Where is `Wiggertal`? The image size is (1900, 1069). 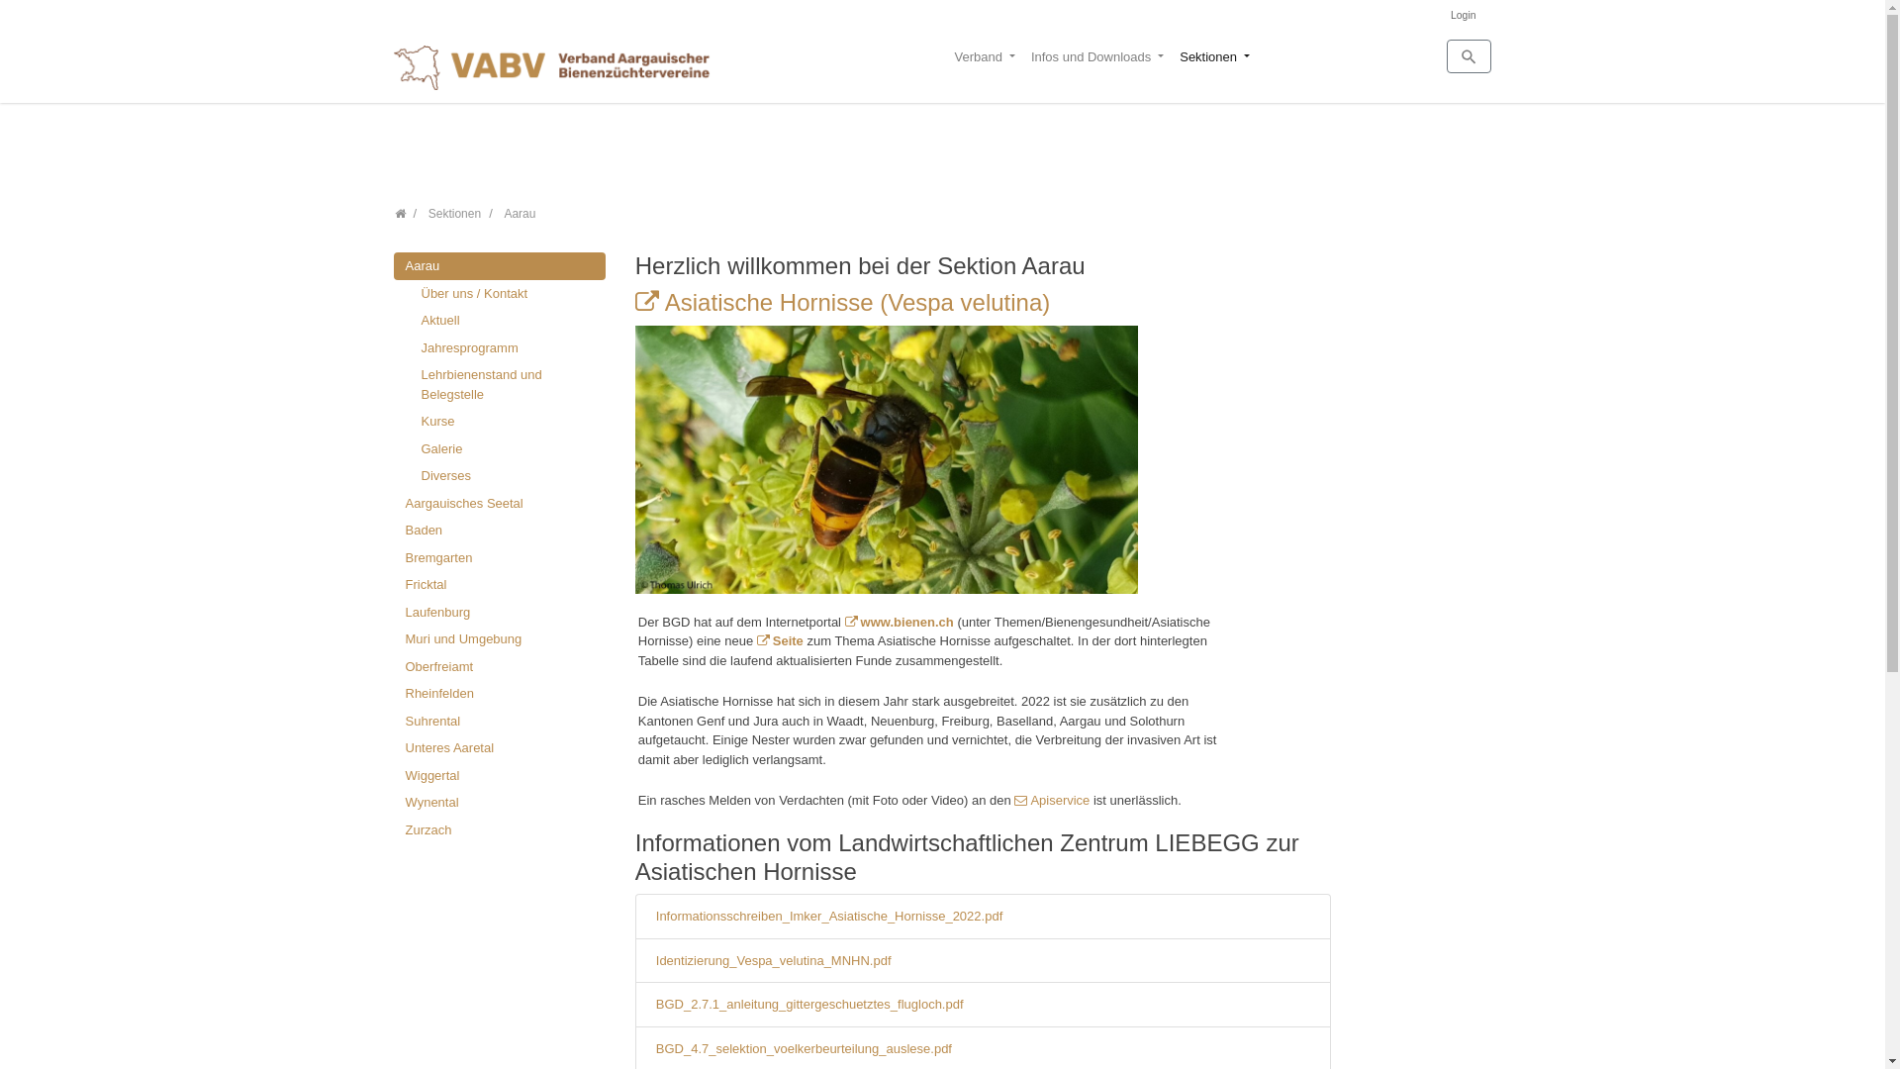 Wiggertal is located at coordinates (500, 776).